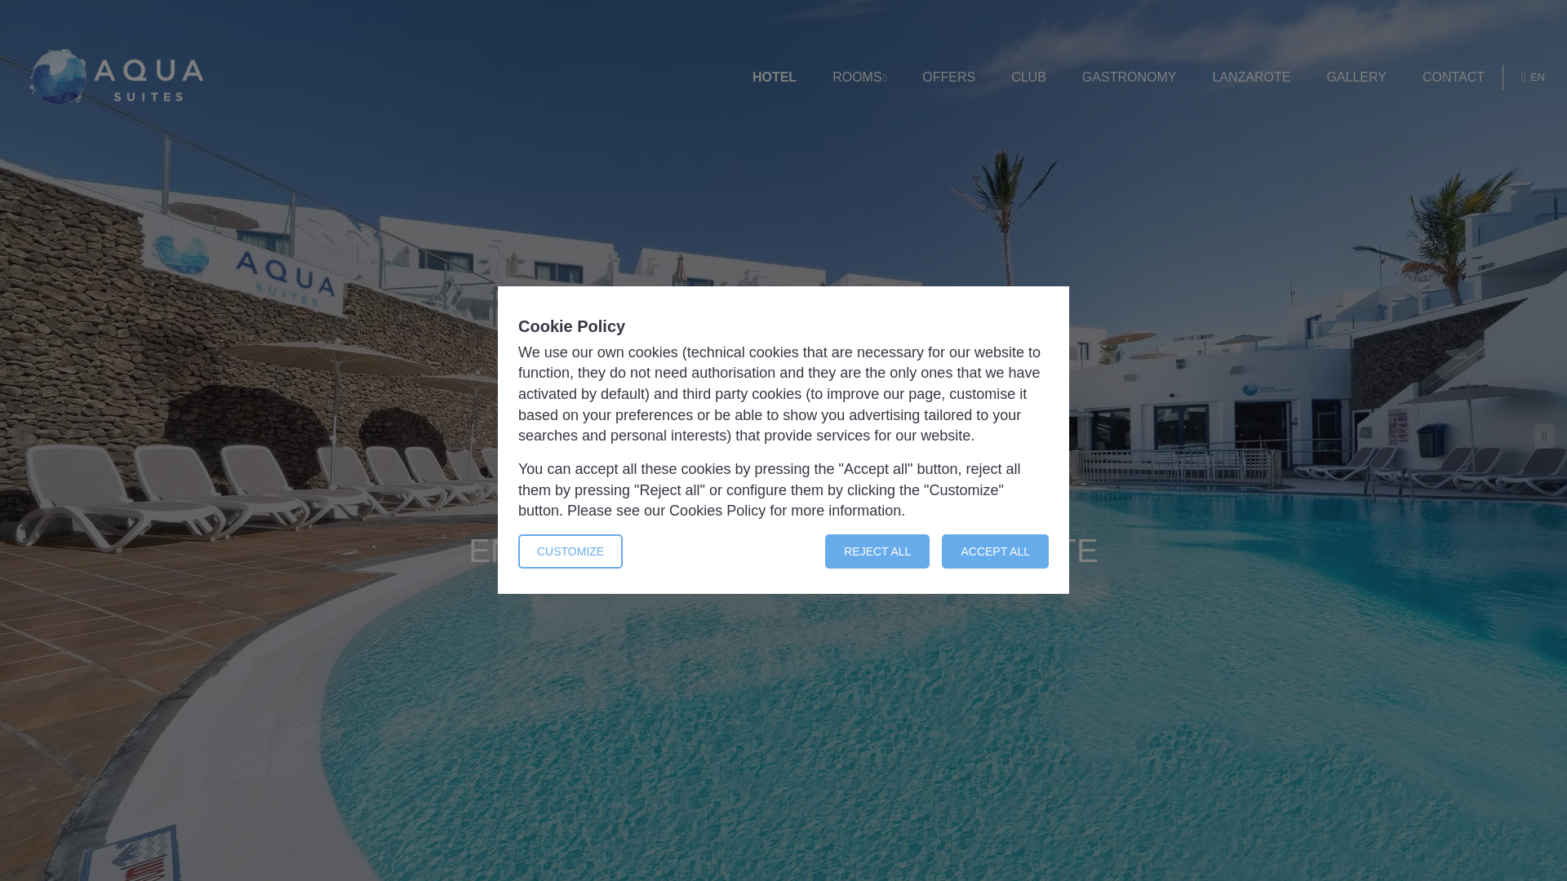 The width and height of the screenshot is (1567, 881). I want to click on HOTEL, so click(774, 77).